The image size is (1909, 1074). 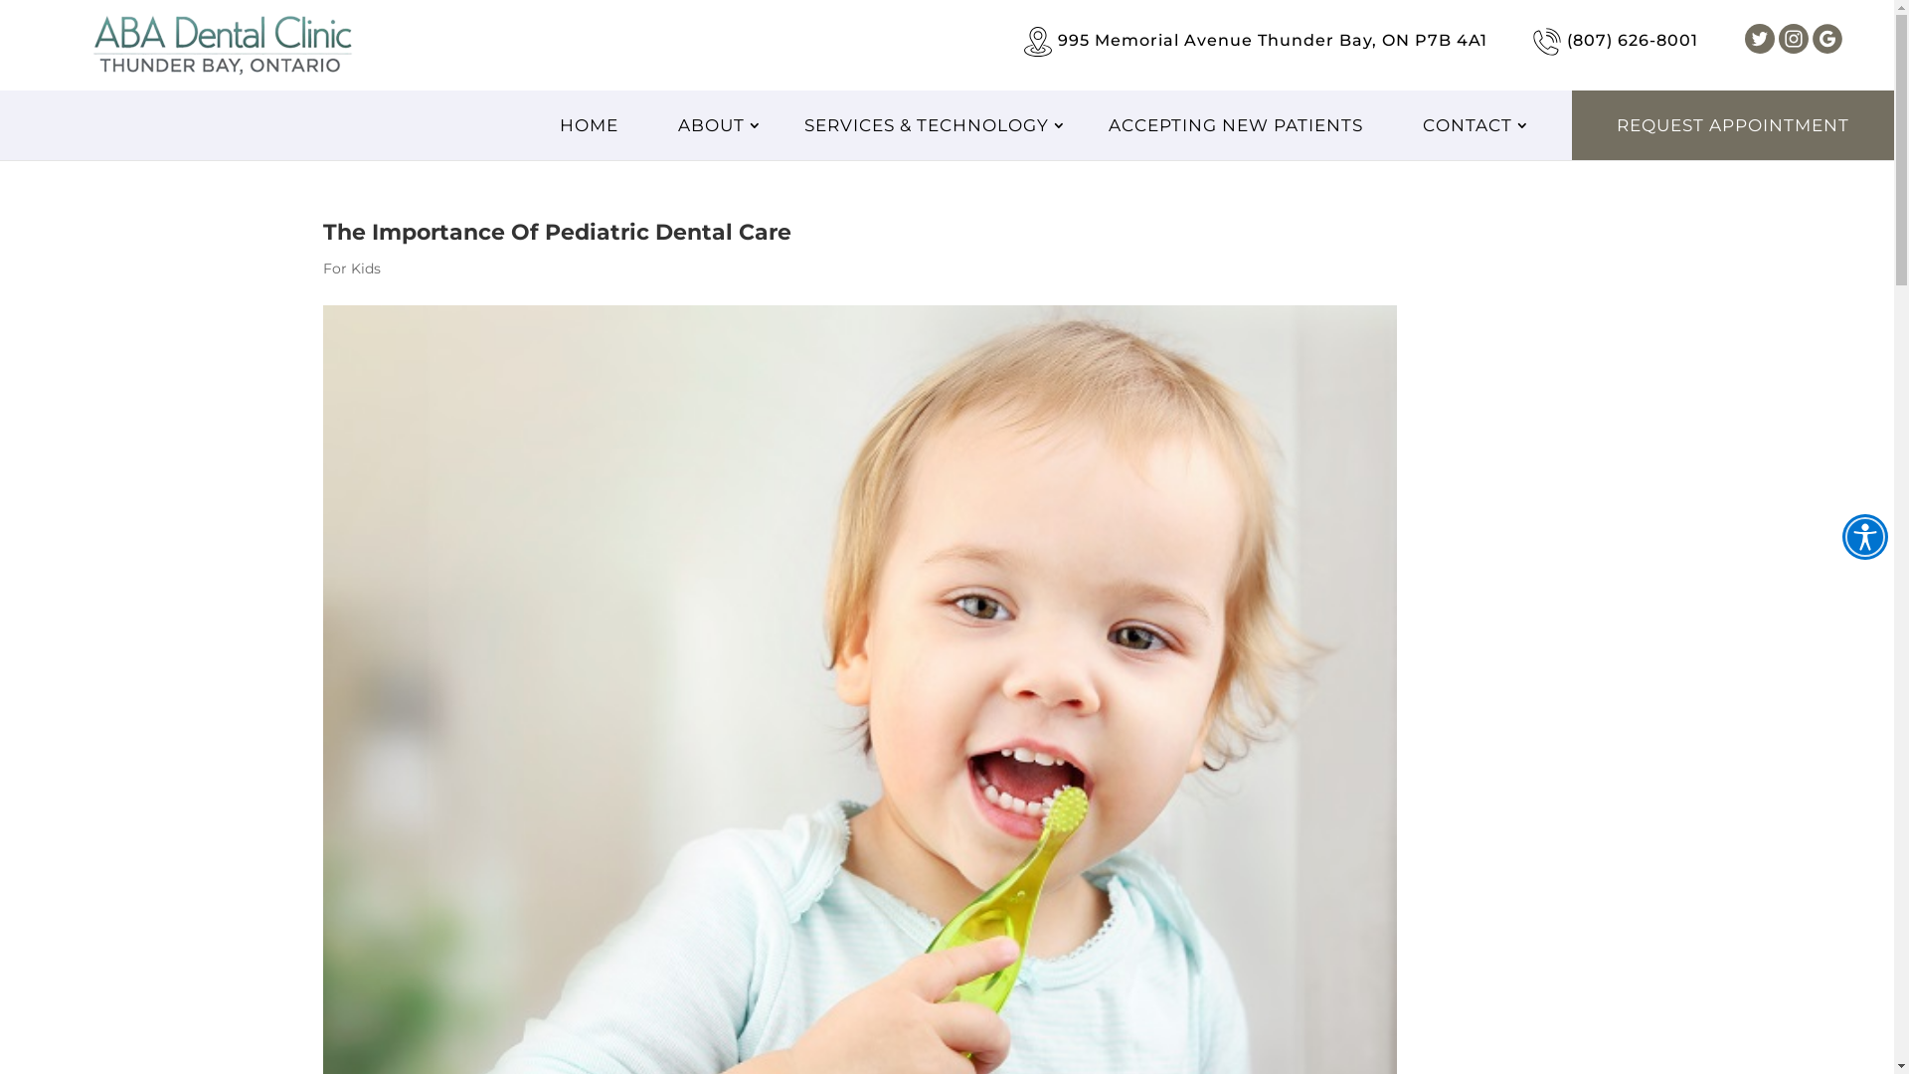 What do you see at coordinates (1733, 125) in the screenshot?
I see `REQUEST APPOINTMENT` at bounding box center [1733, 125].